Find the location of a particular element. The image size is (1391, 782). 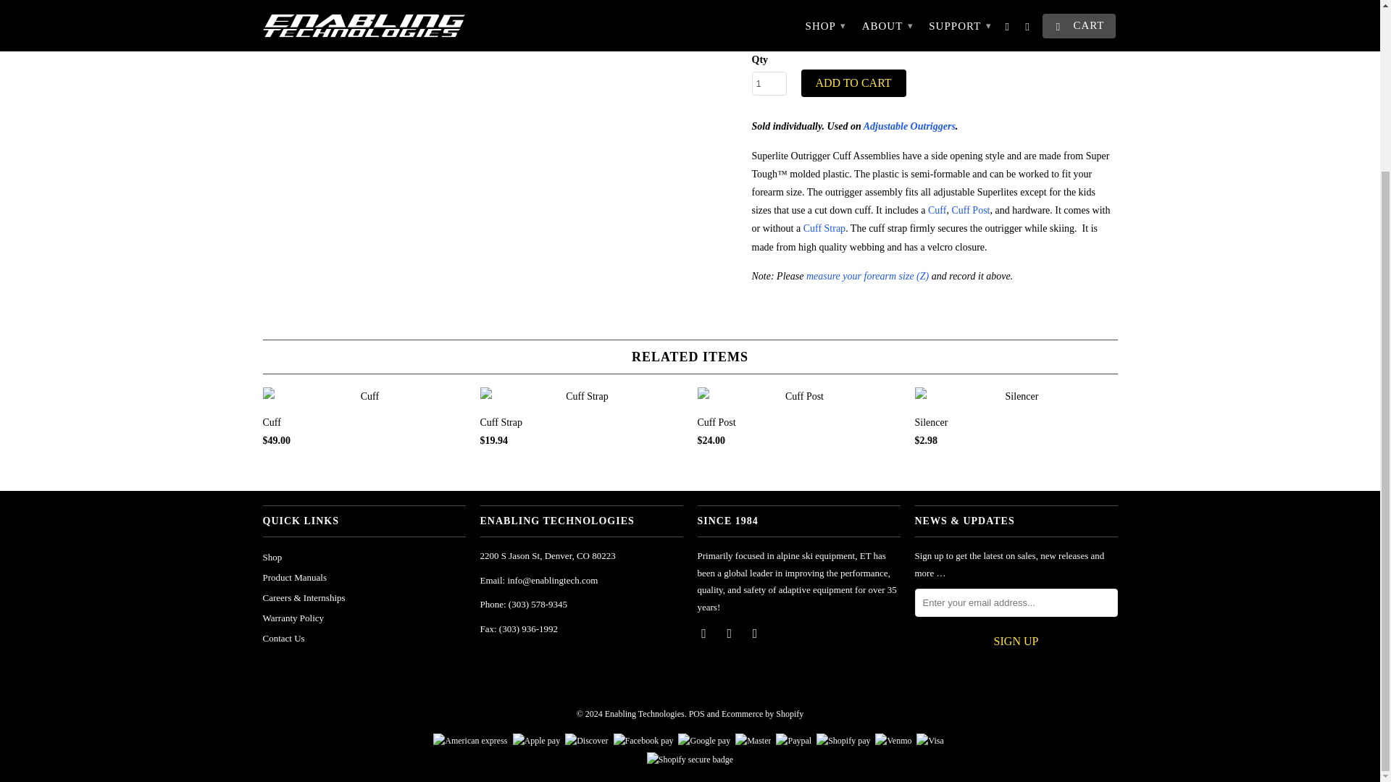

1 is located at coordinates (769, 83).